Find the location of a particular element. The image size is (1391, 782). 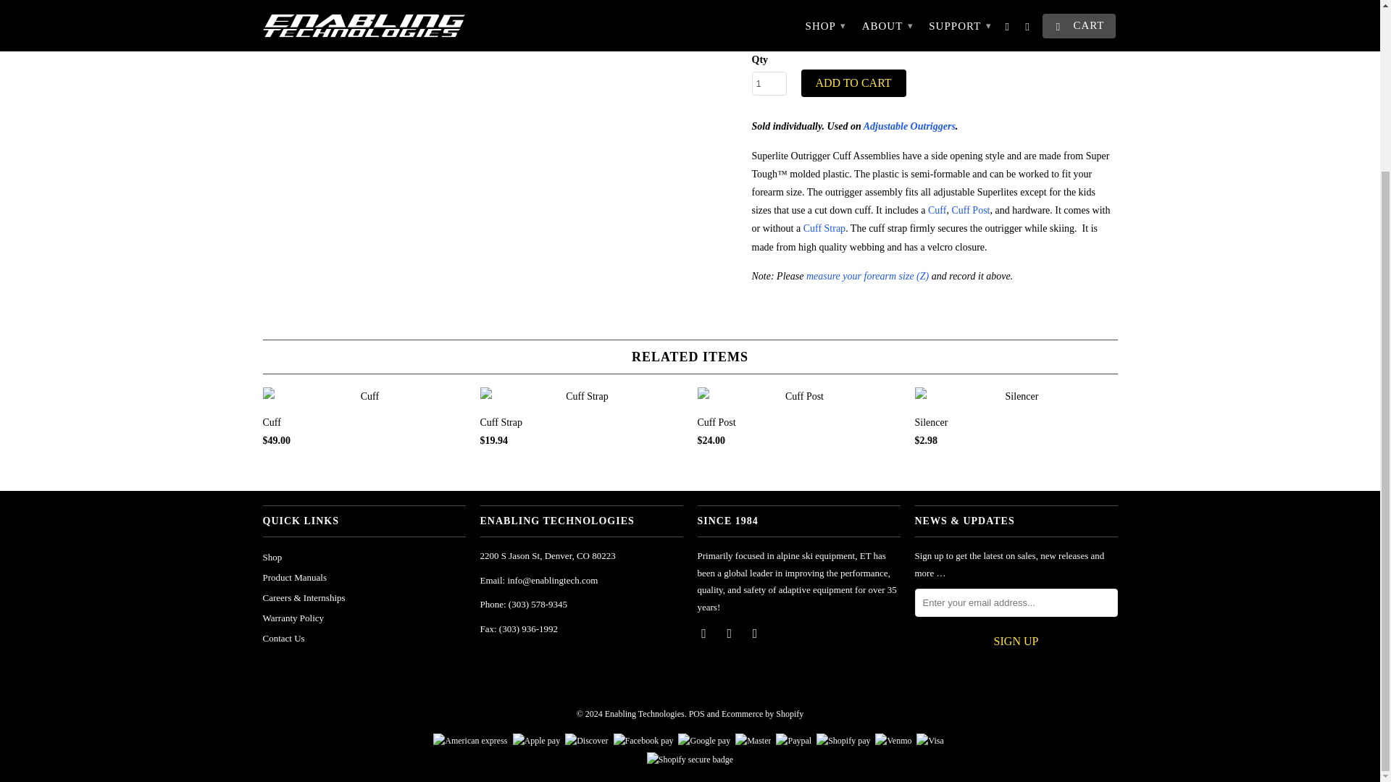

1 is located at coordinates (769, 83).